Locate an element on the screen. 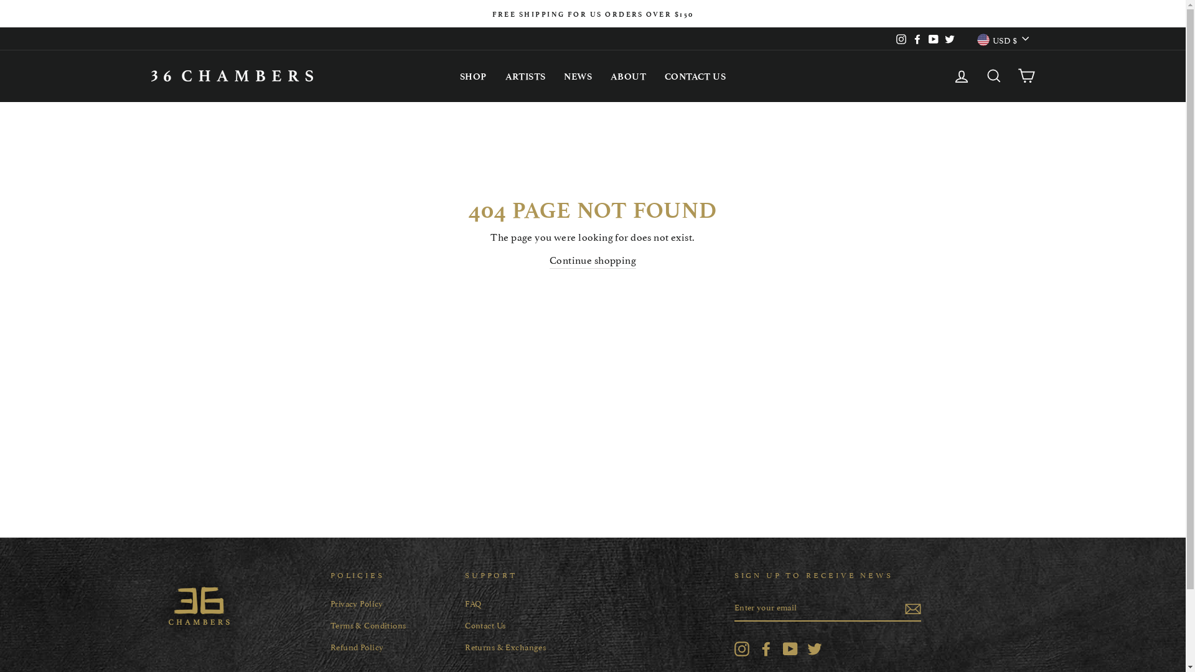  USD $ is located at coordinates (1003, 39).